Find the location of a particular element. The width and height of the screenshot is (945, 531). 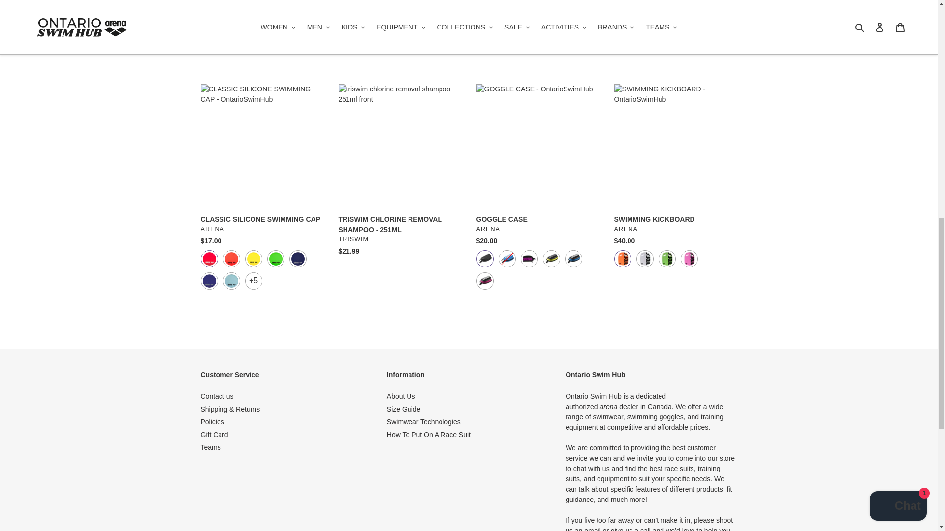

Pink is located at coordinates (689, 259).